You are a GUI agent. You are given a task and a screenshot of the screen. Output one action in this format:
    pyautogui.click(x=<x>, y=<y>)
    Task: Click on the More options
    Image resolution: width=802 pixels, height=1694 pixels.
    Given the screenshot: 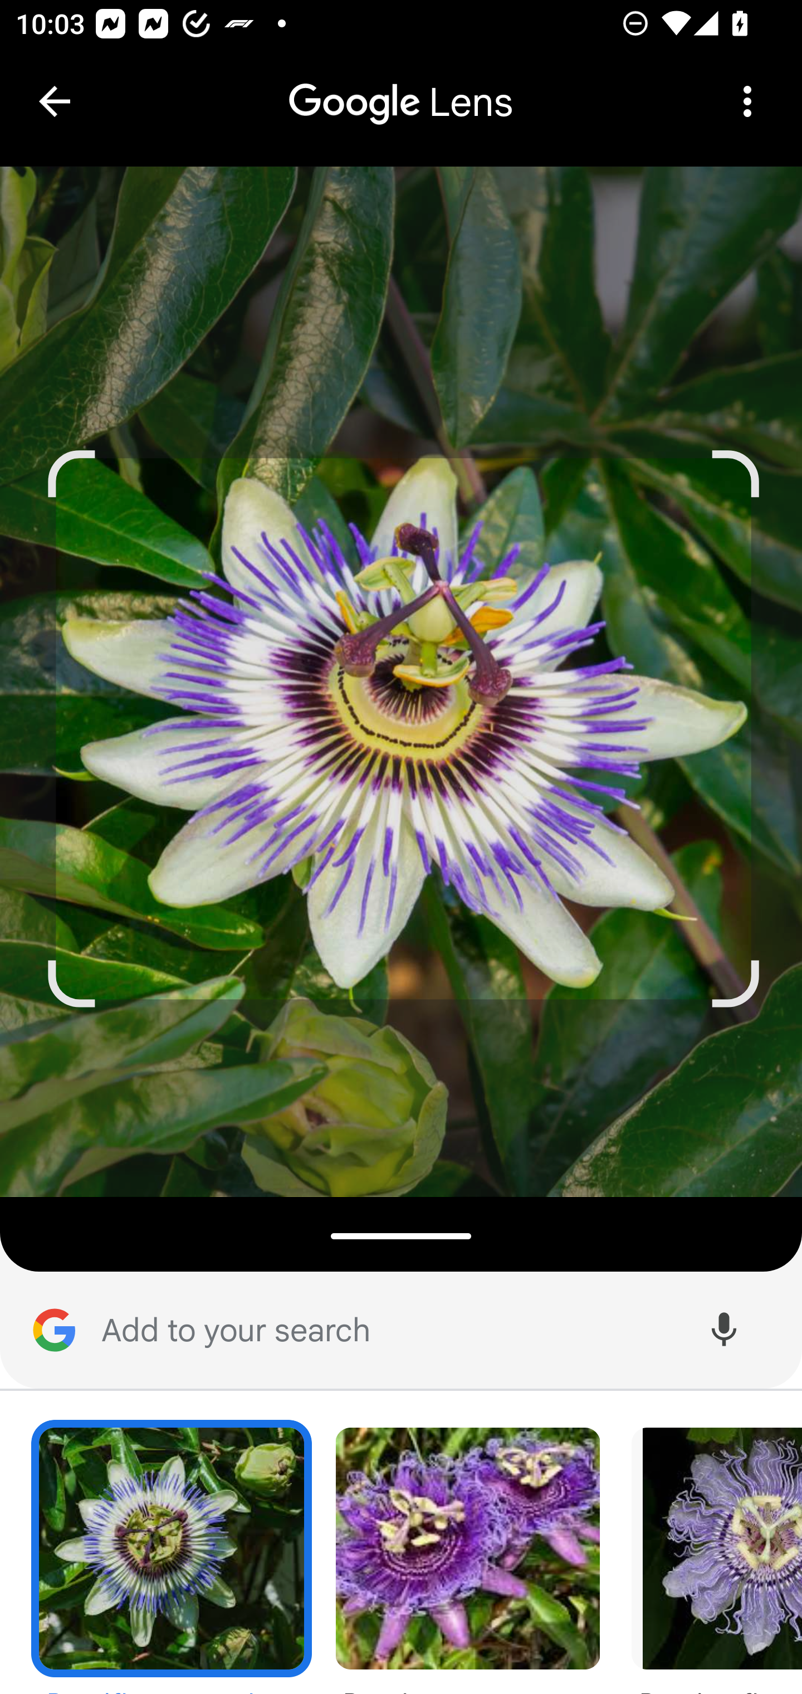 What is the action you would take?
    pyautogui.click(x=747, y=101)
    